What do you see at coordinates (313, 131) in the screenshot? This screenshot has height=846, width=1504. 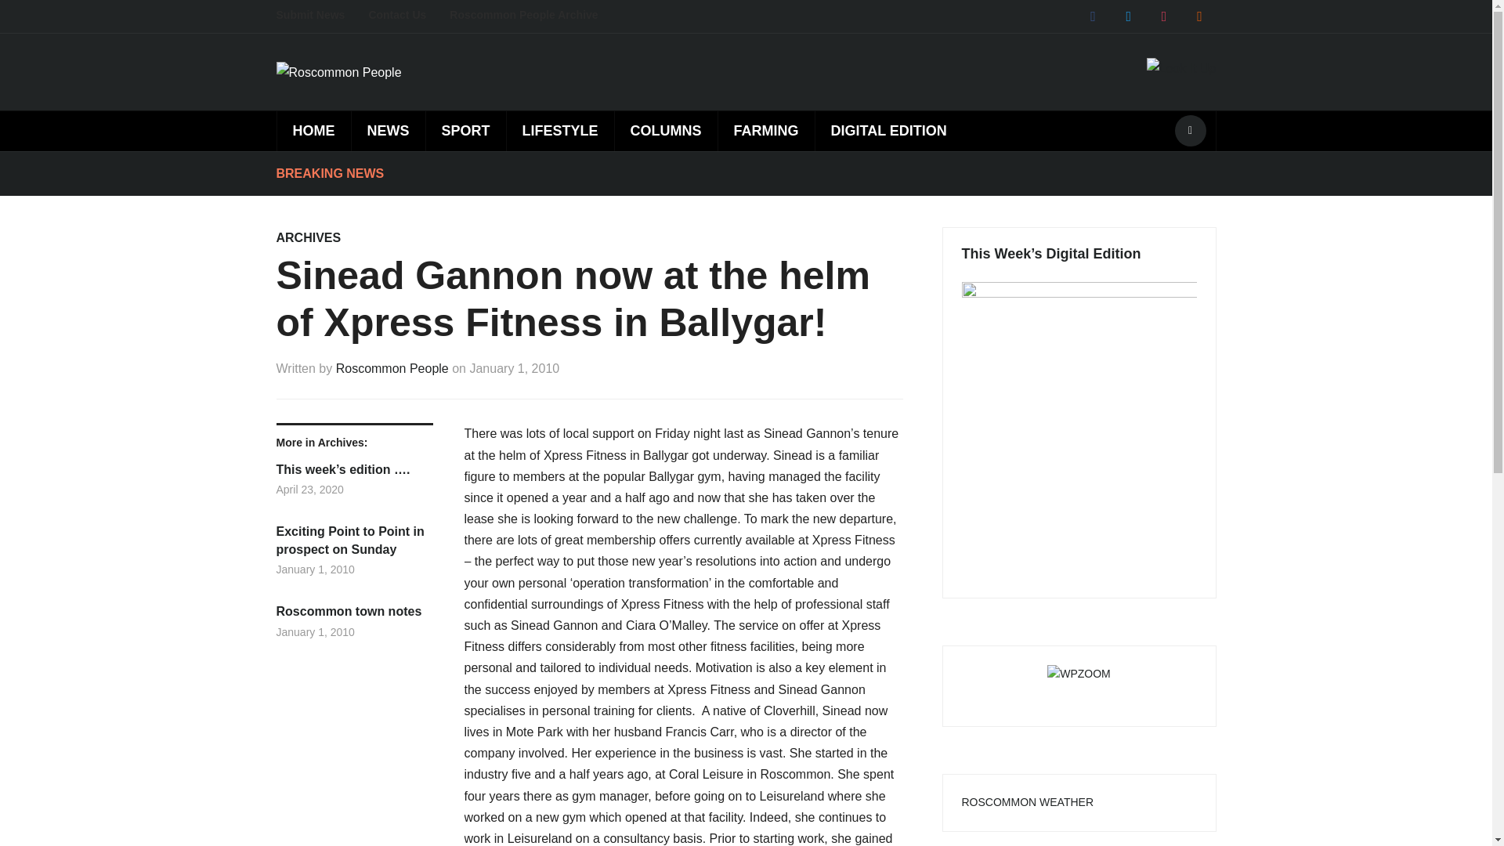 I see `HOME` at bounding box center [313, 131].